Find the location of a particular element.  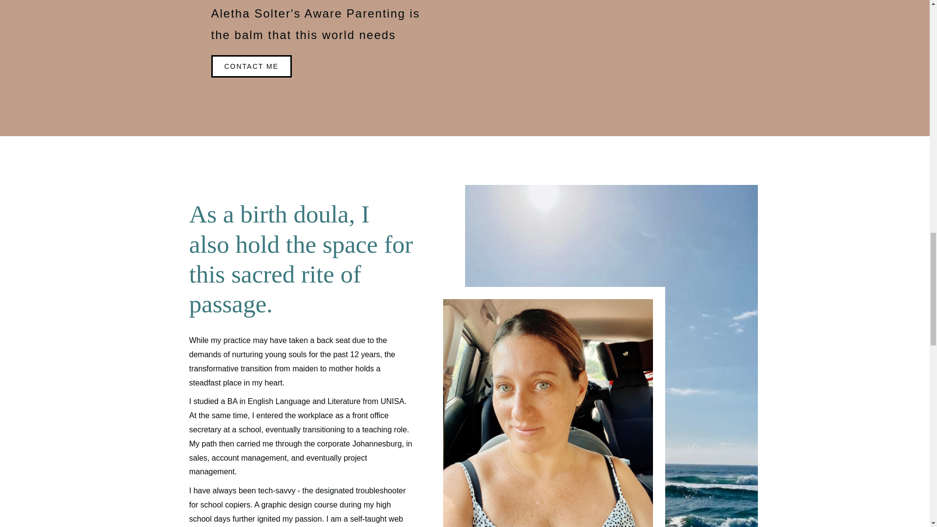

CONTACT ME is located at coordinates (251, 66).